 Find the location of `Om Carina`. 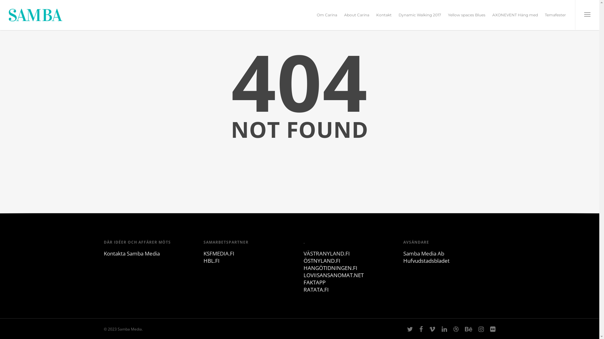

Om Carina is located at coordinates (327, 19).